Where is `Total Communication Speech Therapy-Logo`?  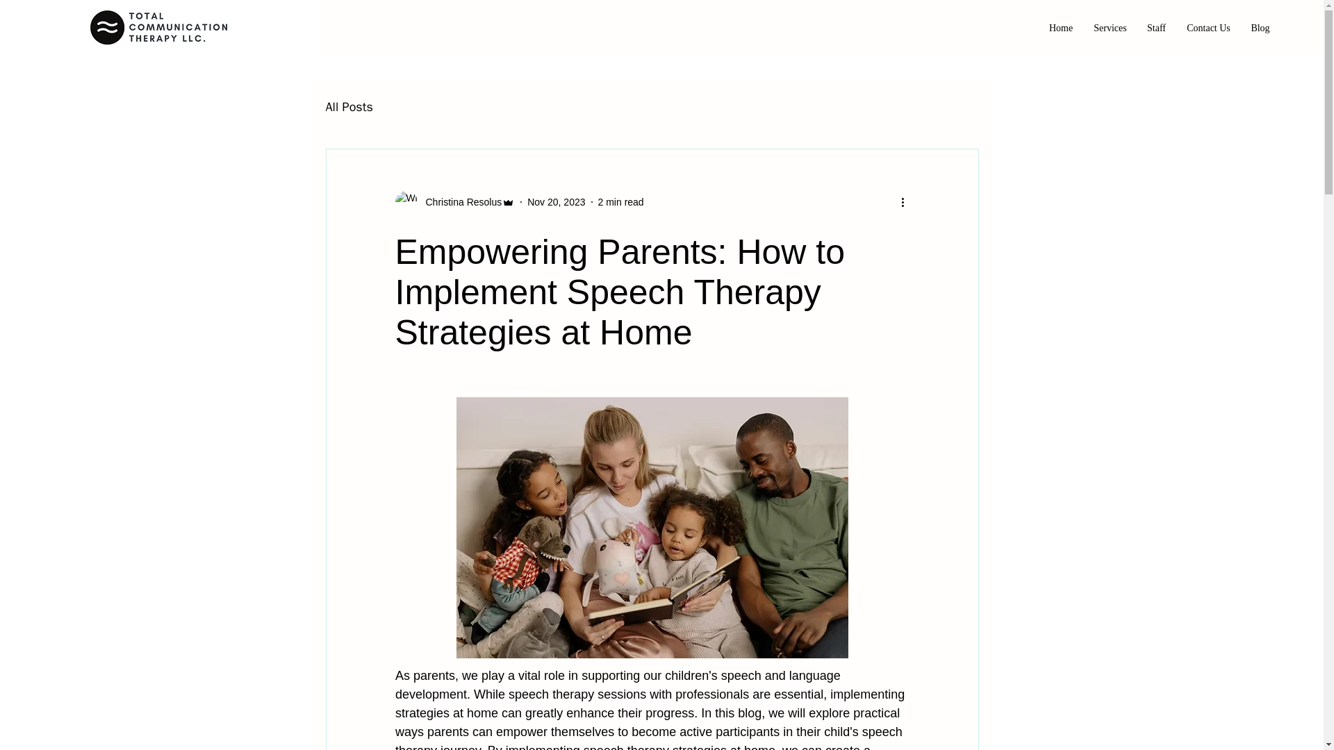
Total Communication Speech Therapy-Logo is located at coordinates (158, 28).